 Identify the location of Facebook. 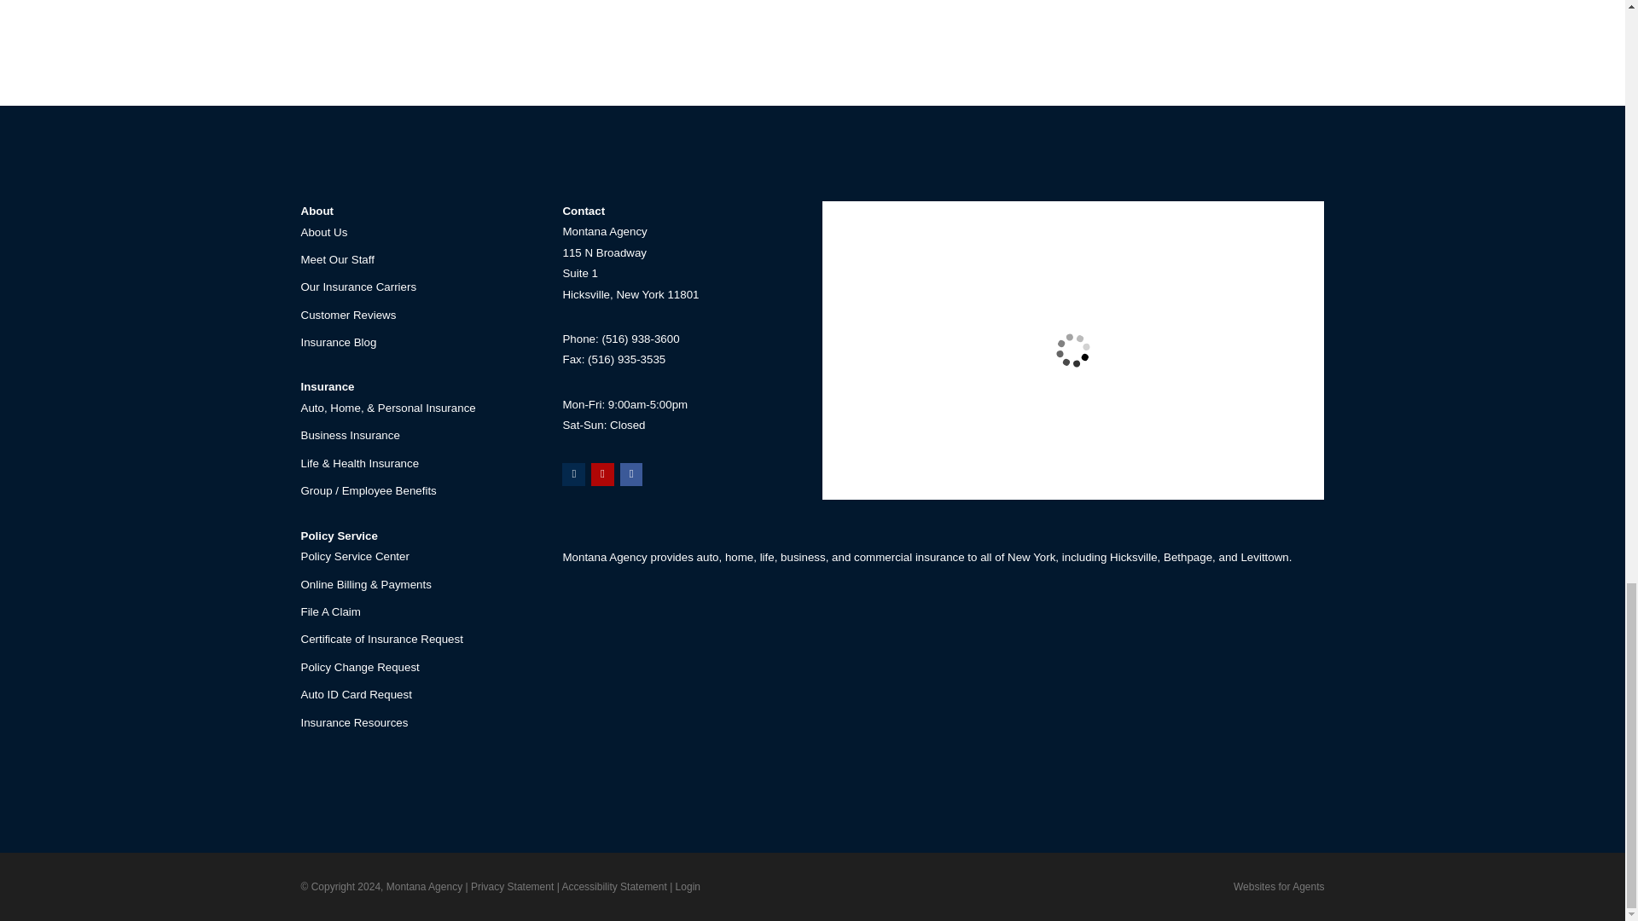
(631, 474).